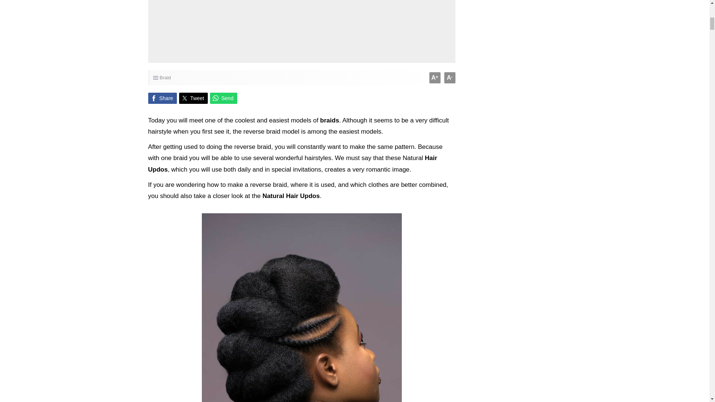  I want to click on Share on Whatsapp, so click(223, 98).